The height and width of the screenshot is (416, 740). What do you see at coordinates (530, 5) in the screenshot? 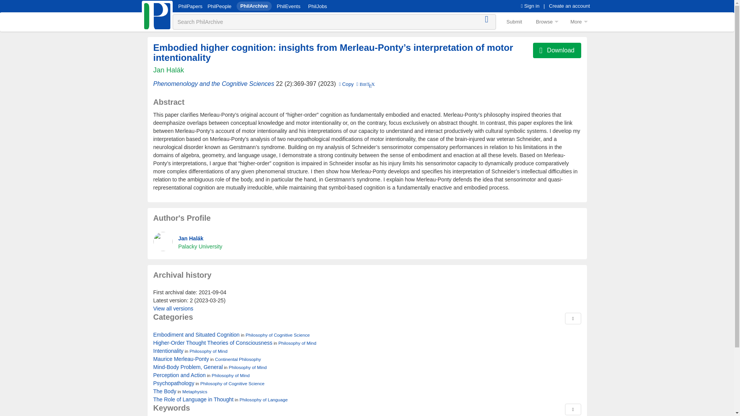
I see `Sign in` at bounding box center [530, 5].